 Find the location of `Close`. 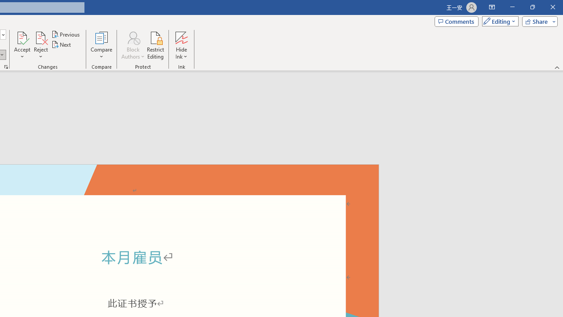

Close is located at coordinates (552, 7).